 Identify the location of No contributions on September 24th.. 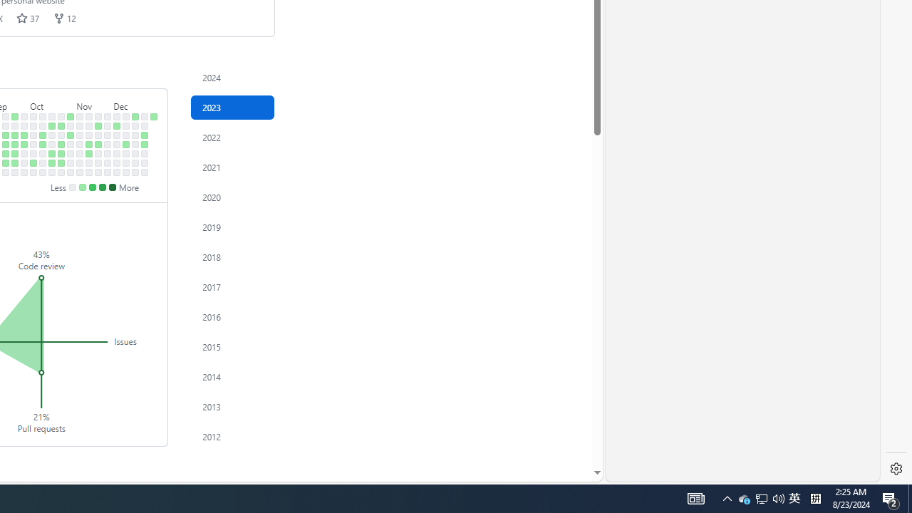
(24, 116).